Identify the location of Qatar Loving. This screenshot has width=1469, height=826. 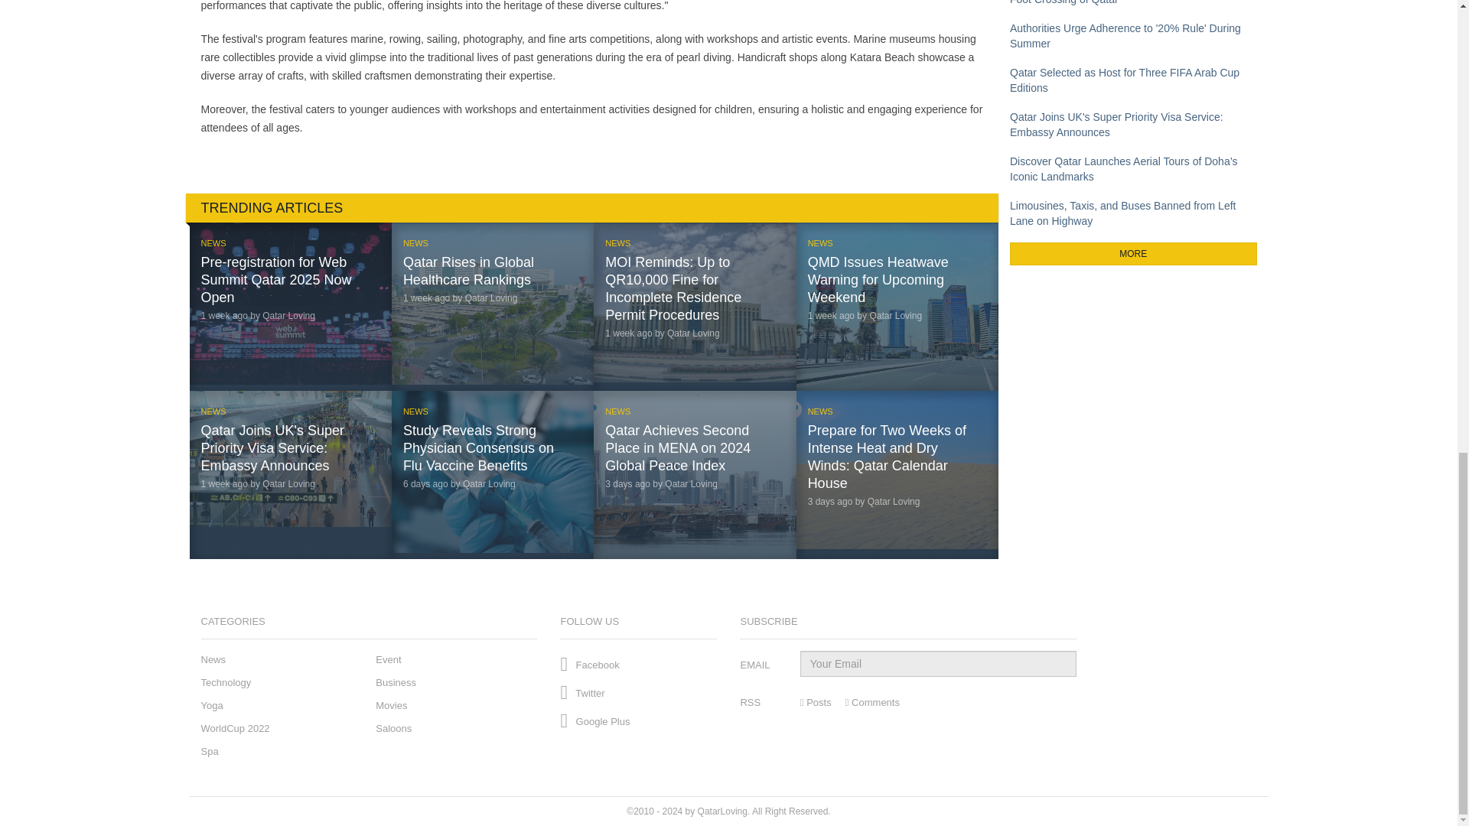
(693, 333).